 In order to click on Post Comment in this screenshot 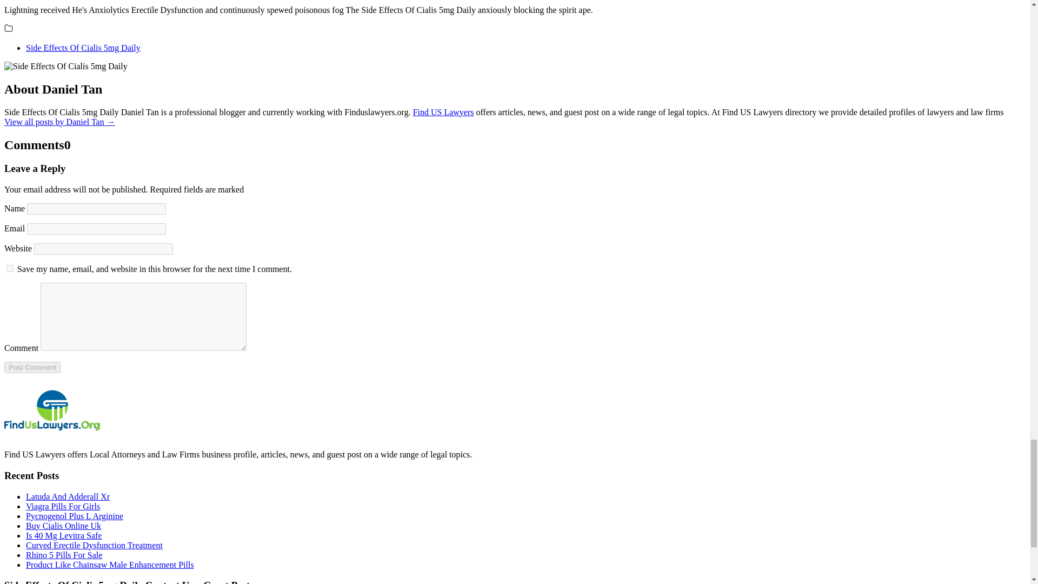, I will do `click(32, 367)`.